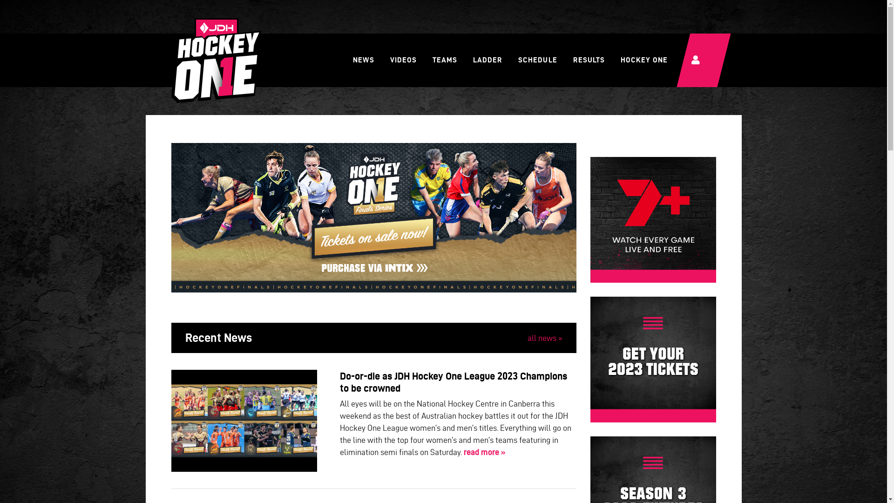 The width and height of the screenshot is (894, 503). I want to click on RESULTS, so click(589, 60).